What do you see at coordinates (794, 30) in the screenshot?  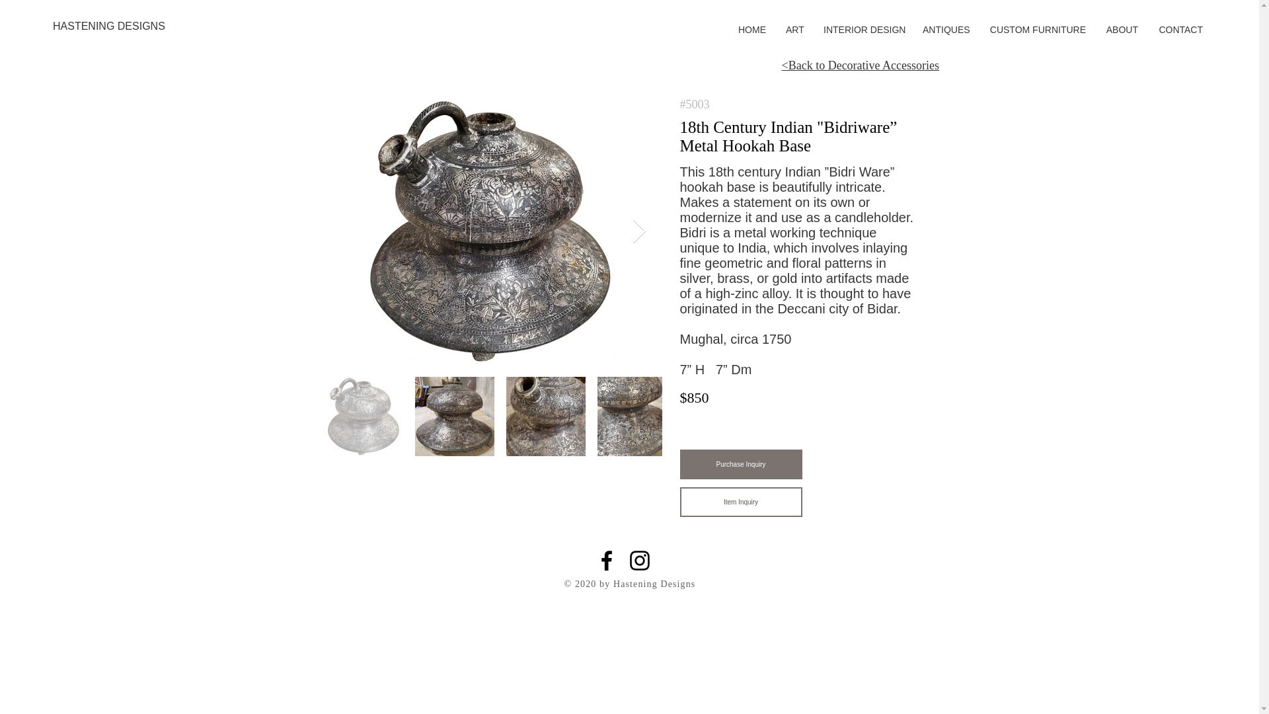 I see `ART` at bounding box center [794, 30].